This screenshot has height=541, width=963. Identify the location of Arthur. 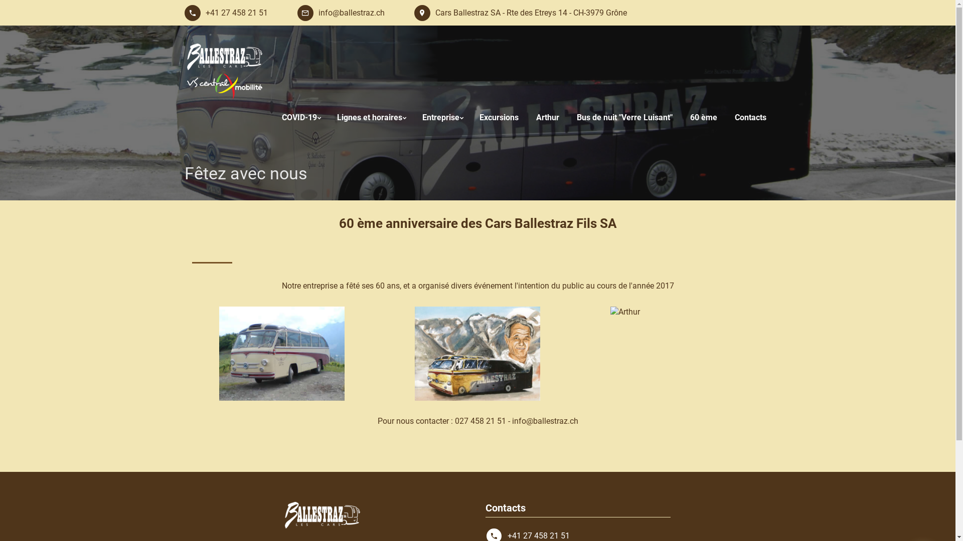
(547, 118).